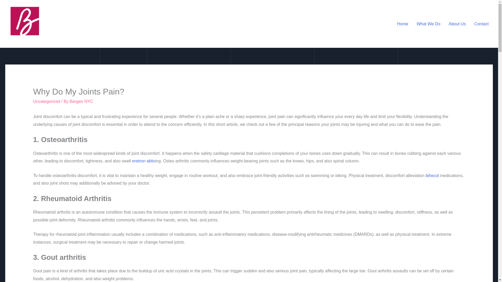 The height and width of the screenshot is (282, 502). I want to click on eretron aktiv, so click(144, 161).